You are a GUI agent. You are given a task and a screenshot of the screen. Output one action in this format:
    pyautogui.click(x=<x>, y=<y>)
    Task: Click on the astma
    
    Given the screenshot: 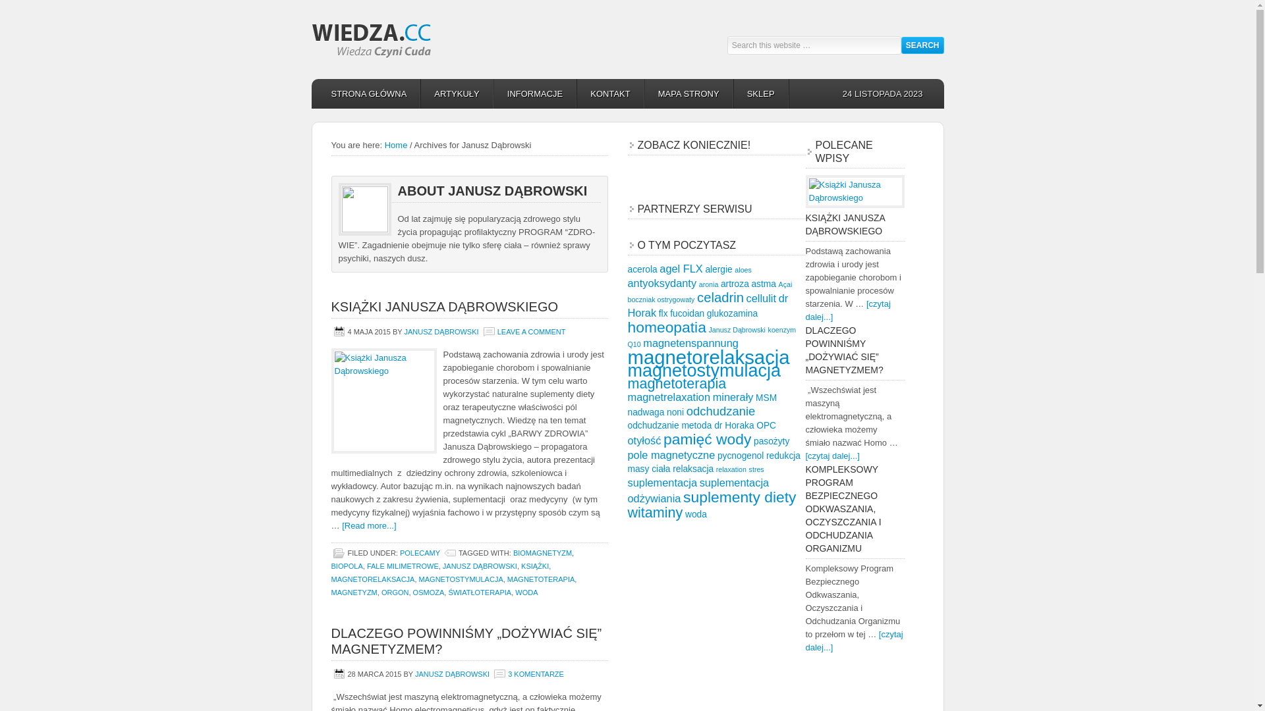 What is the action you would take?
    pyautogui.click(x=764, y=284)
    